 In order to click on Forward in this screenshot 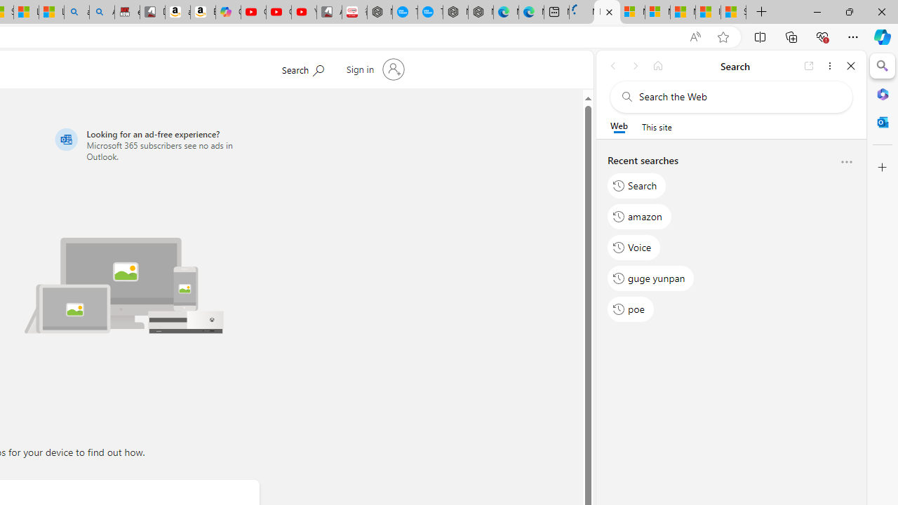, I will do `click(636, 66)`.